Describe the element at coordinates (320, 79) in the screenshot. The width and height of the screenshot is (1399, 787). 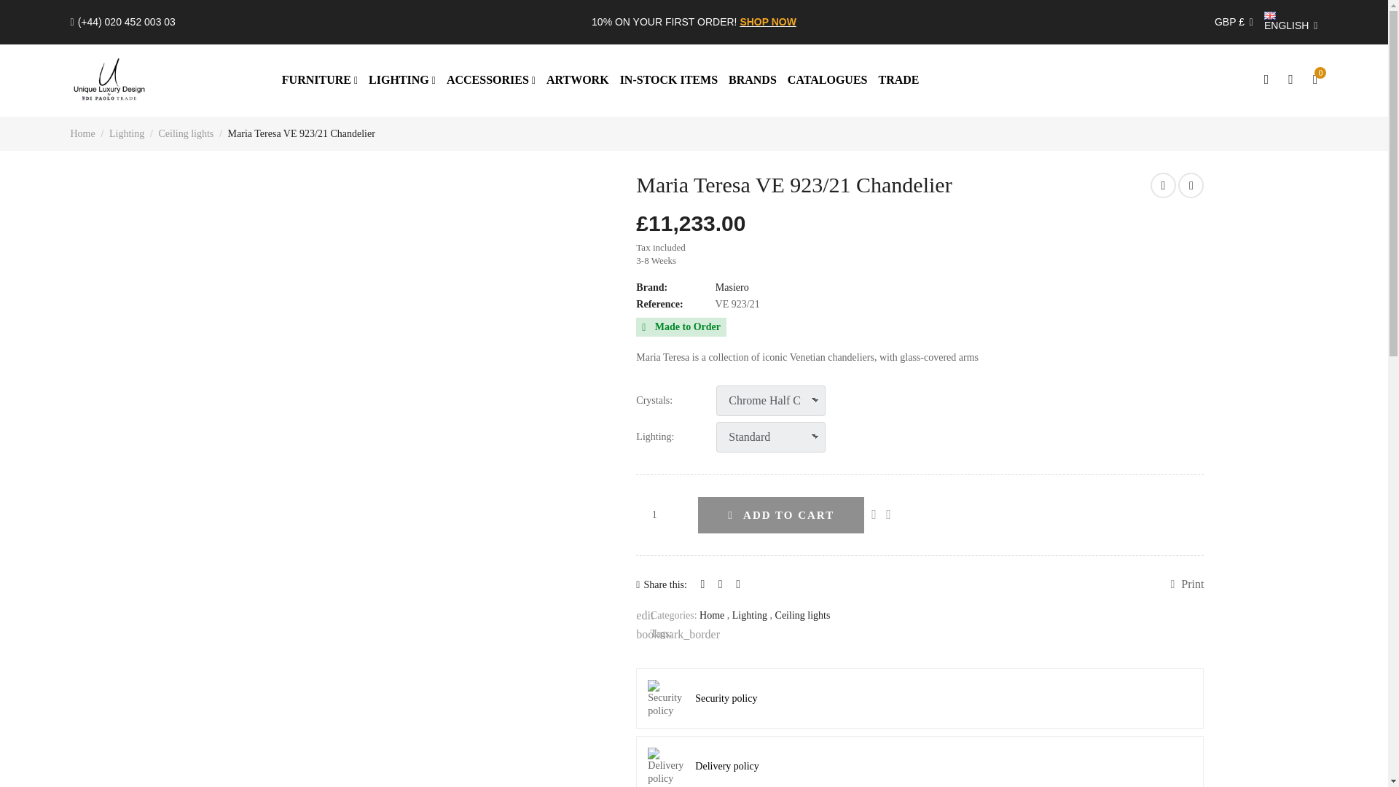
I see `FURNITURE` at that location.